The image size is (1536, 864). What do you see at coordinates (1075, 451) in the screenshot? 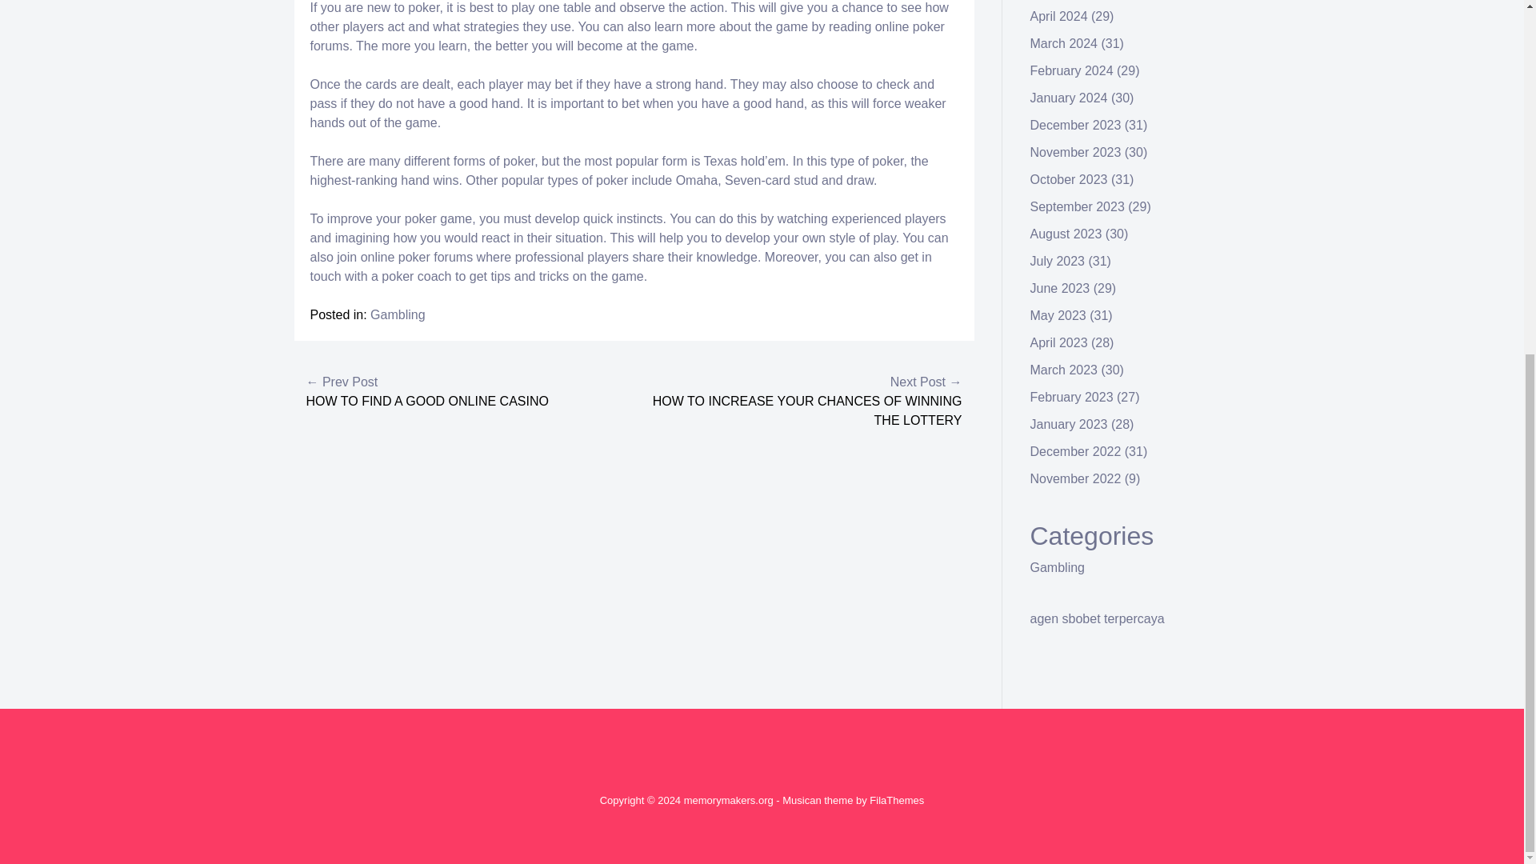
I see `December 2022` at bounding box center [1075, 451].